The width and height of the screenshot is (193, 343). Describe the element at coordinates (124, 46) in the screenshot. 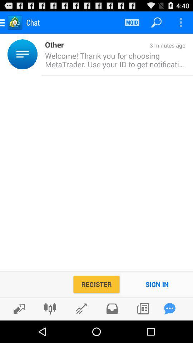

I see `tap the icon next to the other item` at that location.